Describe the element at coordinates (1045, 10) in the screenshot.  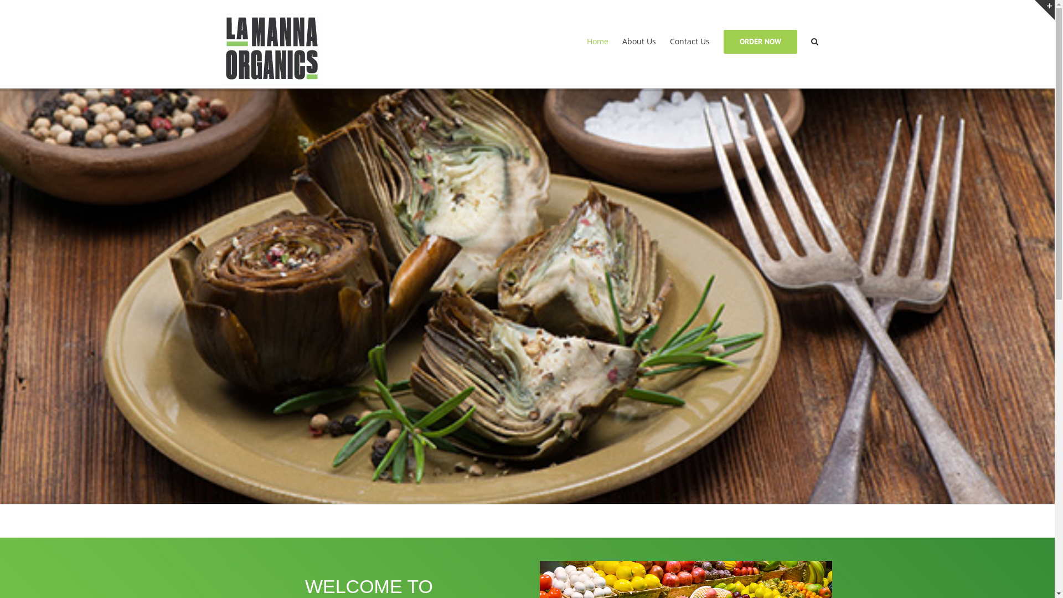
I see `Toggle Sliding Bar Area` at that location.